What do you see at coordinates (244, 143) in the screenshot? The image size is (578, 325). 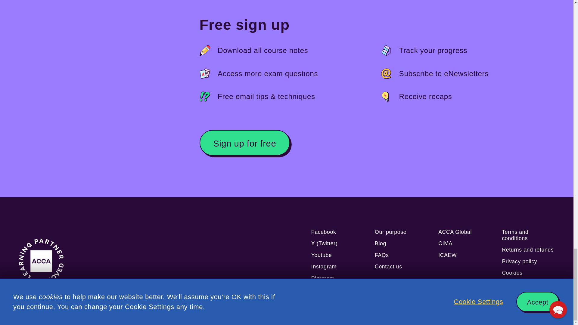 I see `Sign up for free` at bounding box center [244, 143].